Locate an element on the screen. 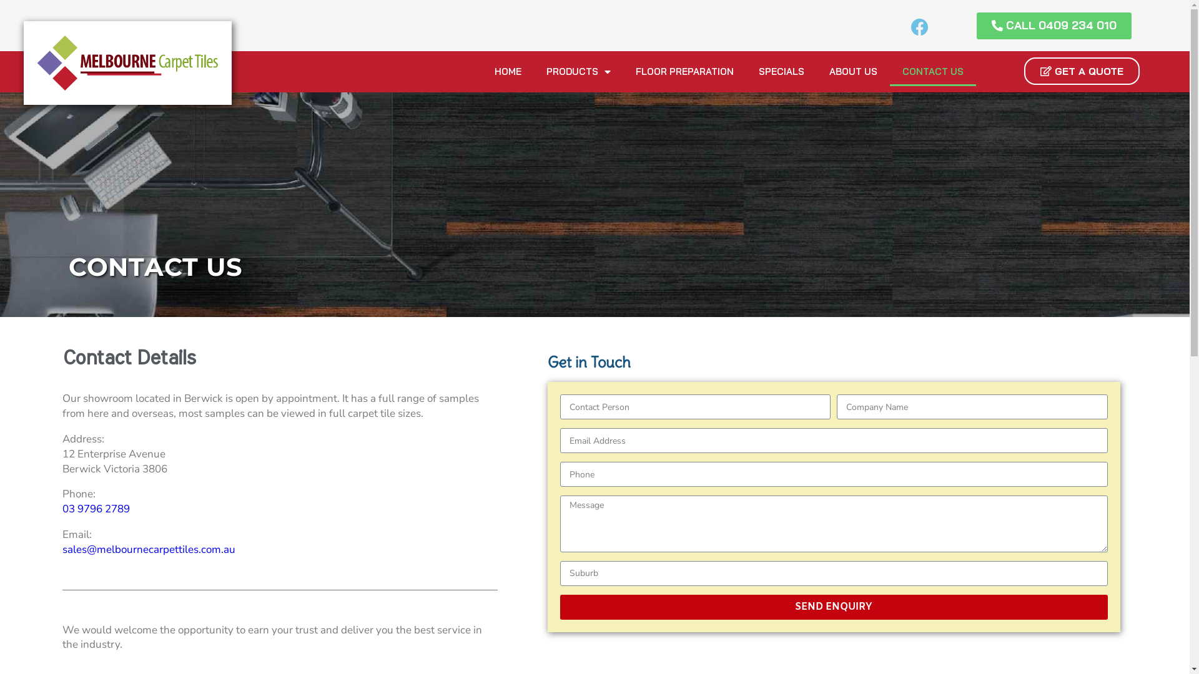 This screenshot has width=1199, height=674. 03 9796 2789 is located at coordinates (96, 509).